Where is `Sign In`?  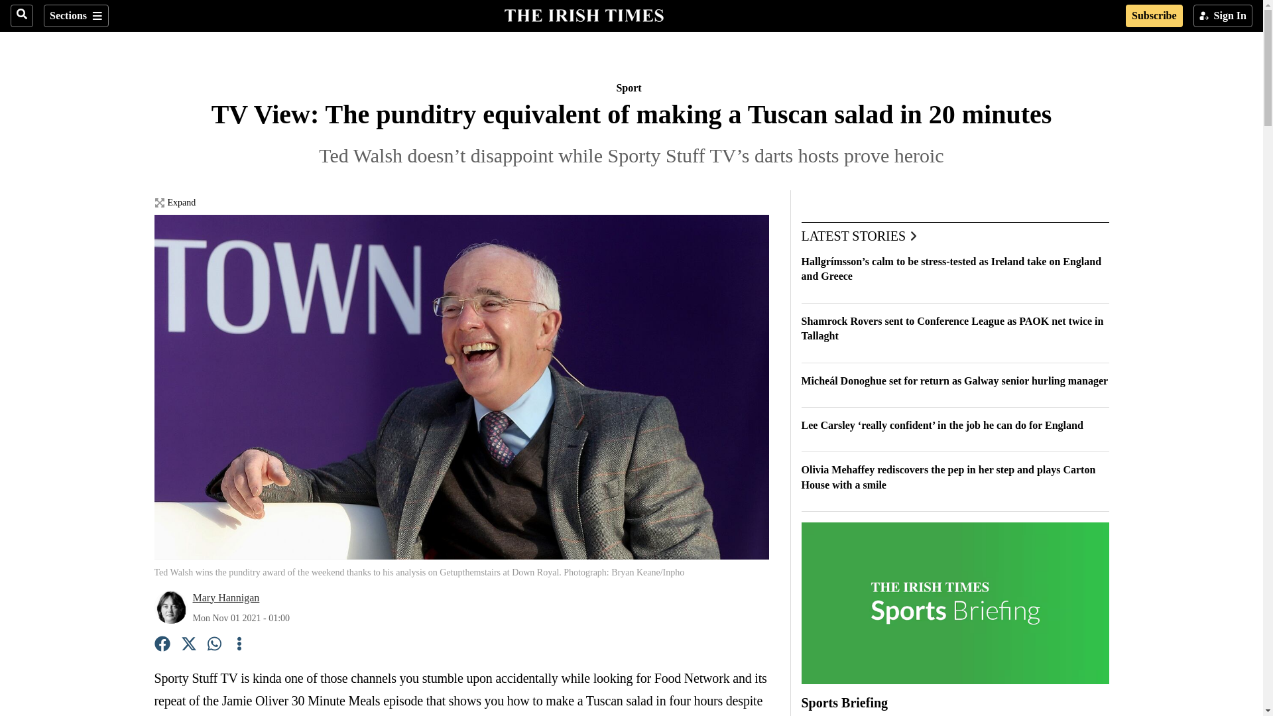
Sign In is located at coordinates (1223, 16).